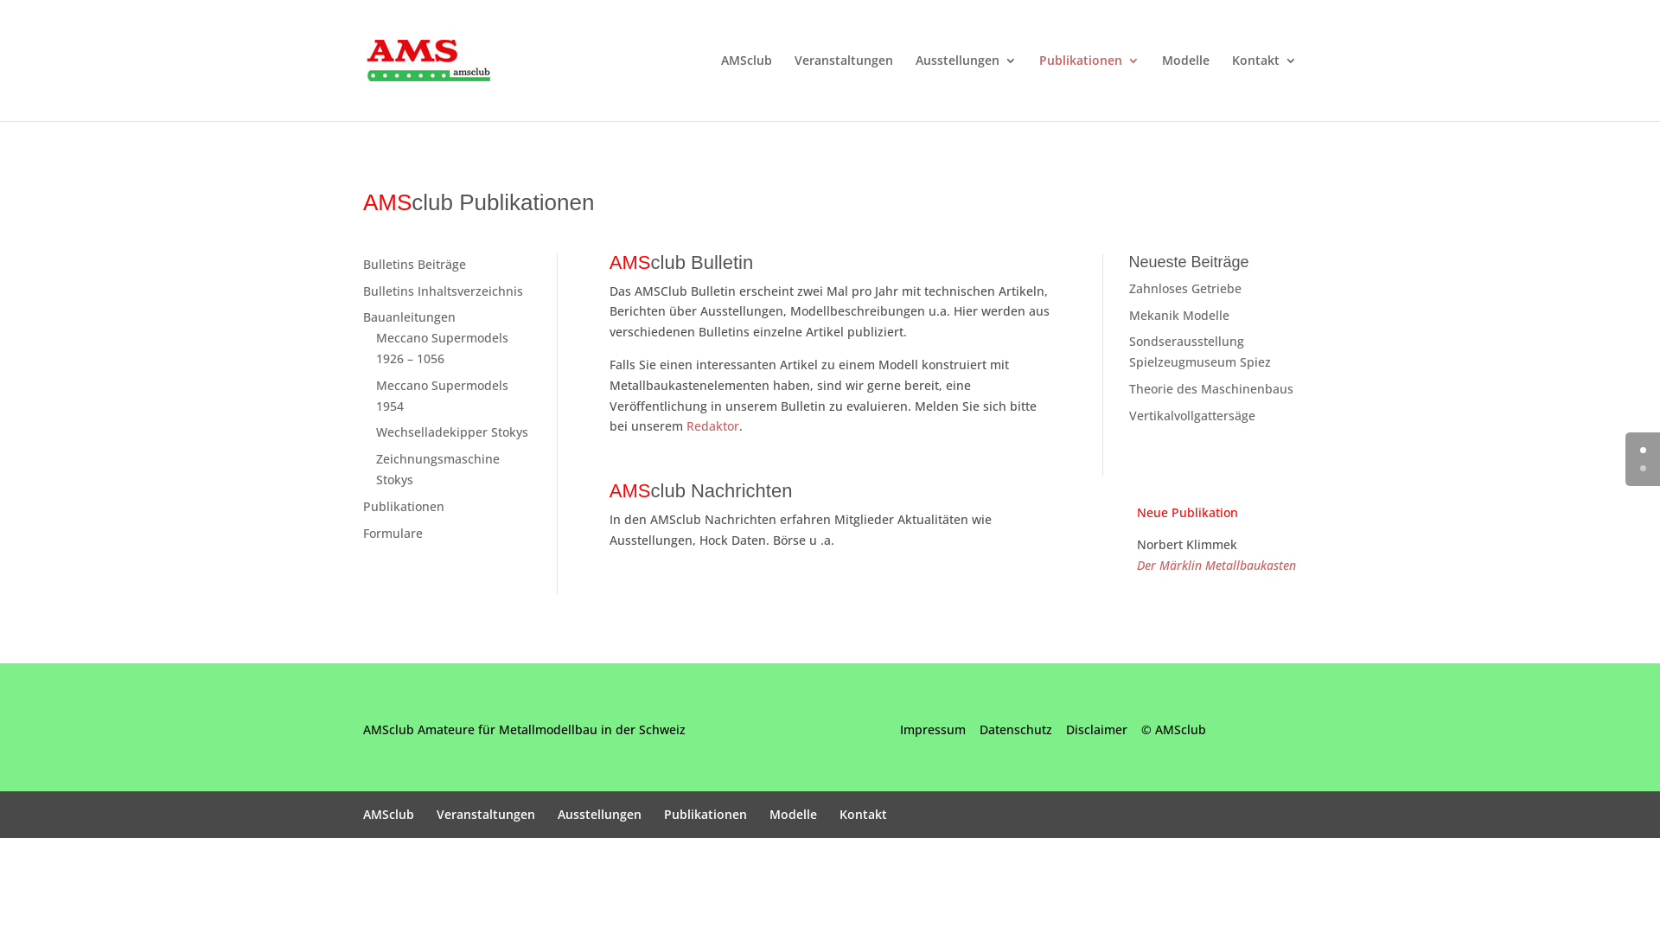 This screenshot has height=934, width=1660. I want to click on Formulare, so click(393, 533).